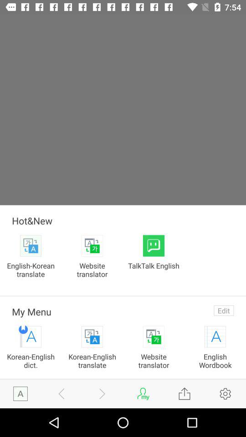 This screenshot has width=246, height=437. What do you see at coordinates (224, 310) in the screenshot?
I see `turn on the edit` at bounding box center [224, 310].